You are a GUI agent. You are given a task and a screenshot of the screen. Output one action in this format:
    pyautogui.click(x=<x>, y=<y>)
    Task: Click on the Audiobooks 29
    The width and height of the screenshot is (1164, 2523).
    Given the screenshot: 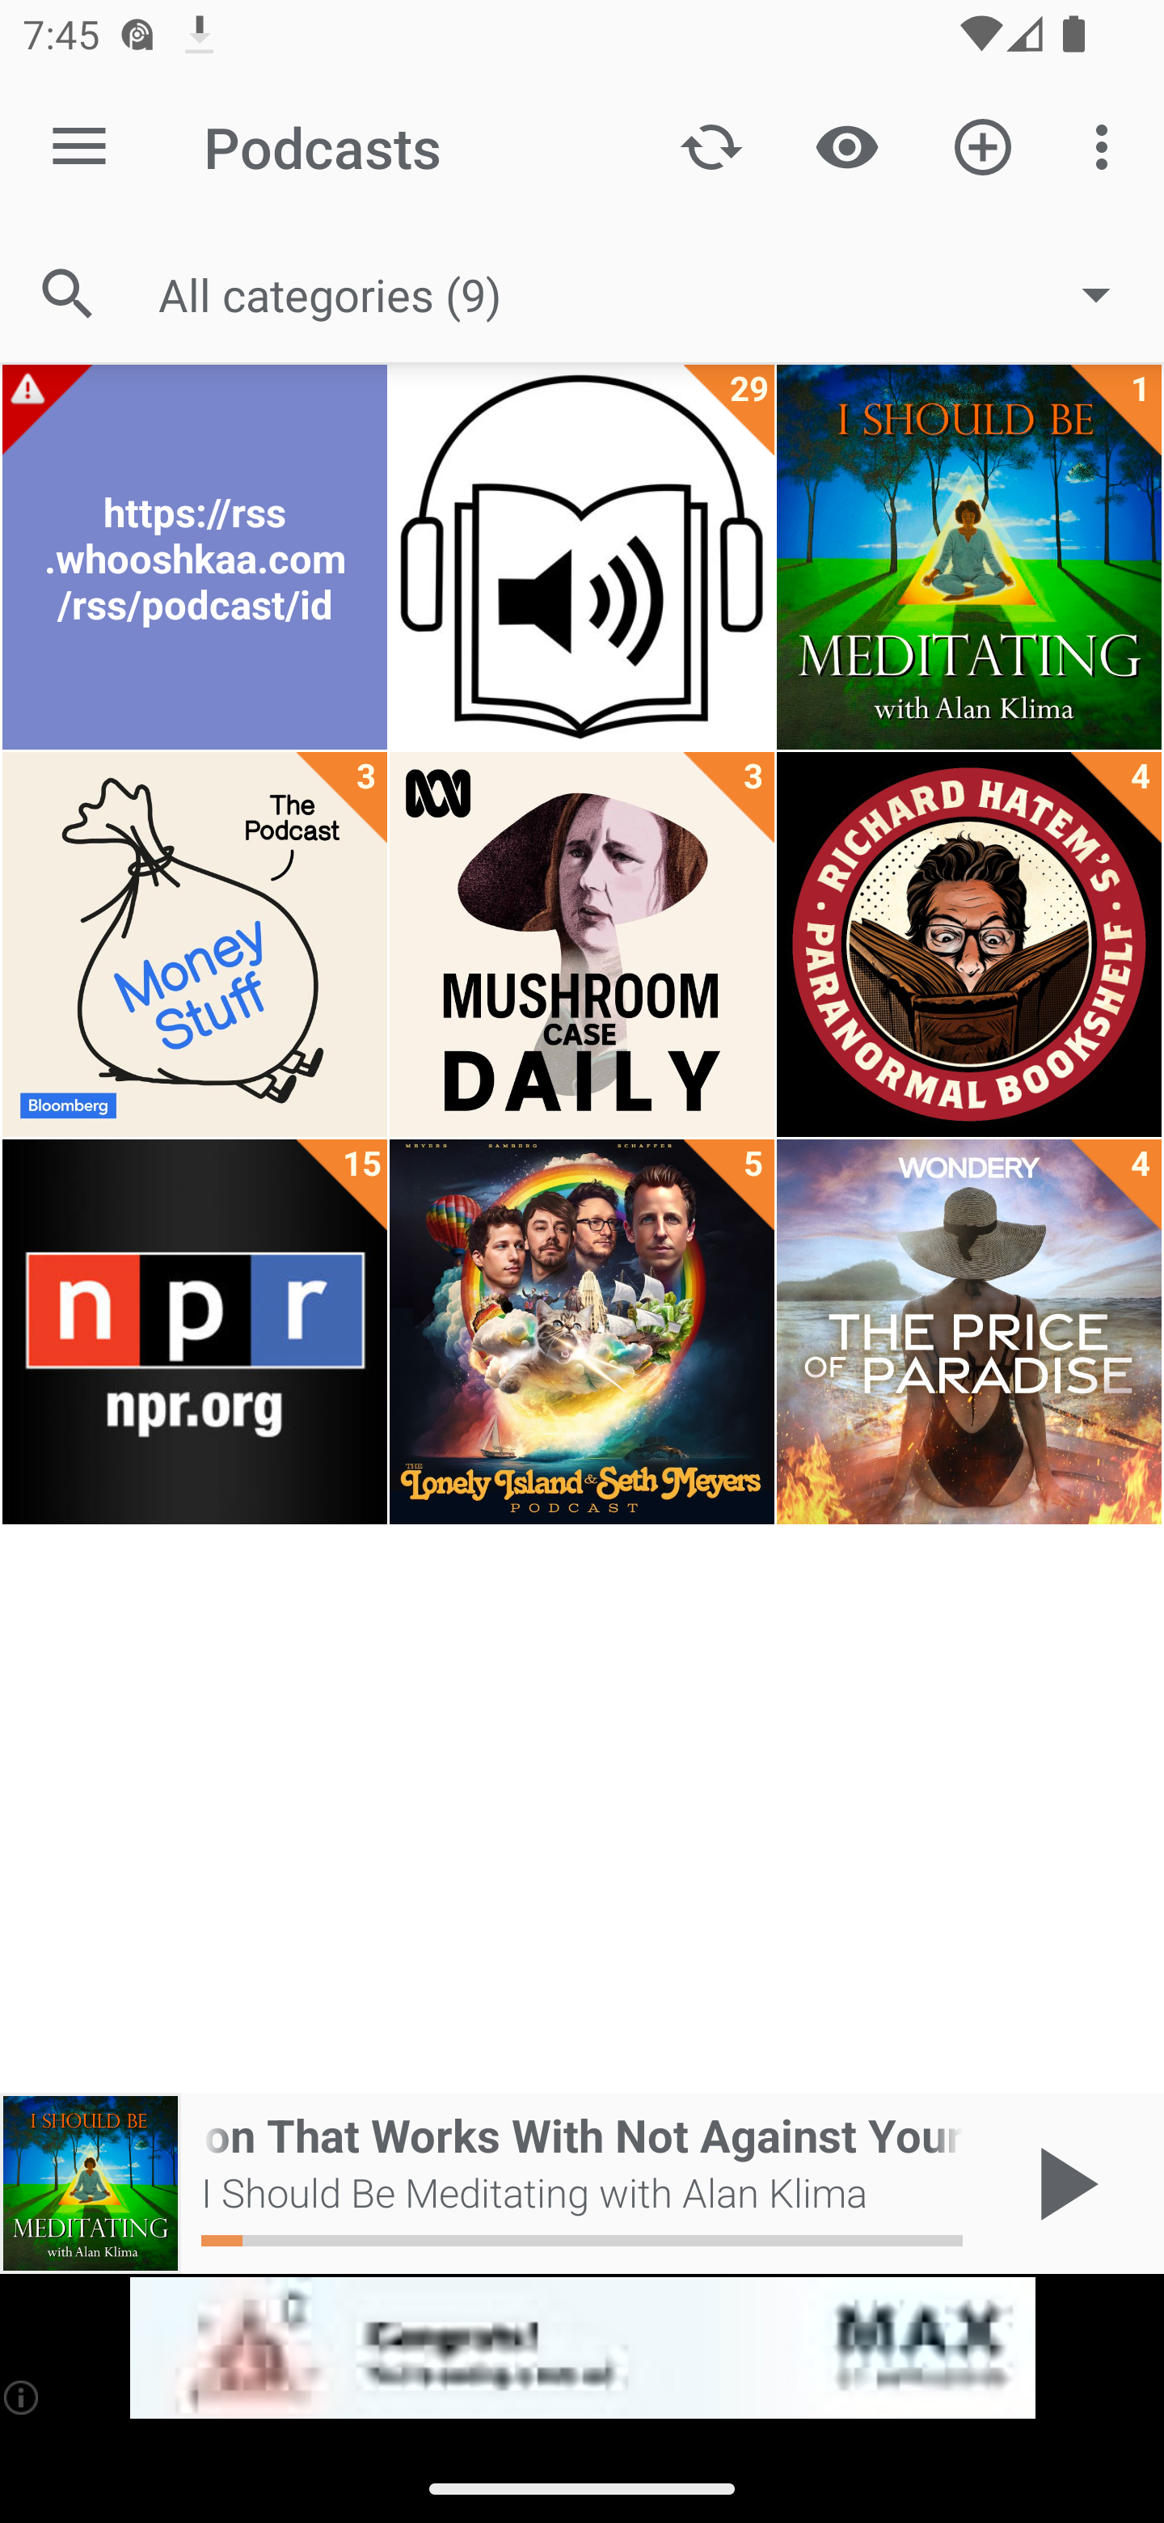 What is the action you would take?
    pyautogui.click(x=582, y=557)
    